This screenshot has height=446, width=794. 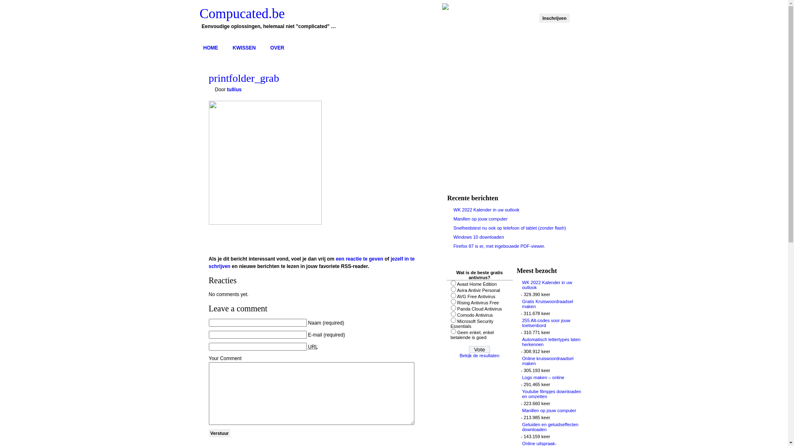 What do you see at coordinates (219, 433) in the screenshot?
I see `Verstuur` at bounding box center [219, 433].